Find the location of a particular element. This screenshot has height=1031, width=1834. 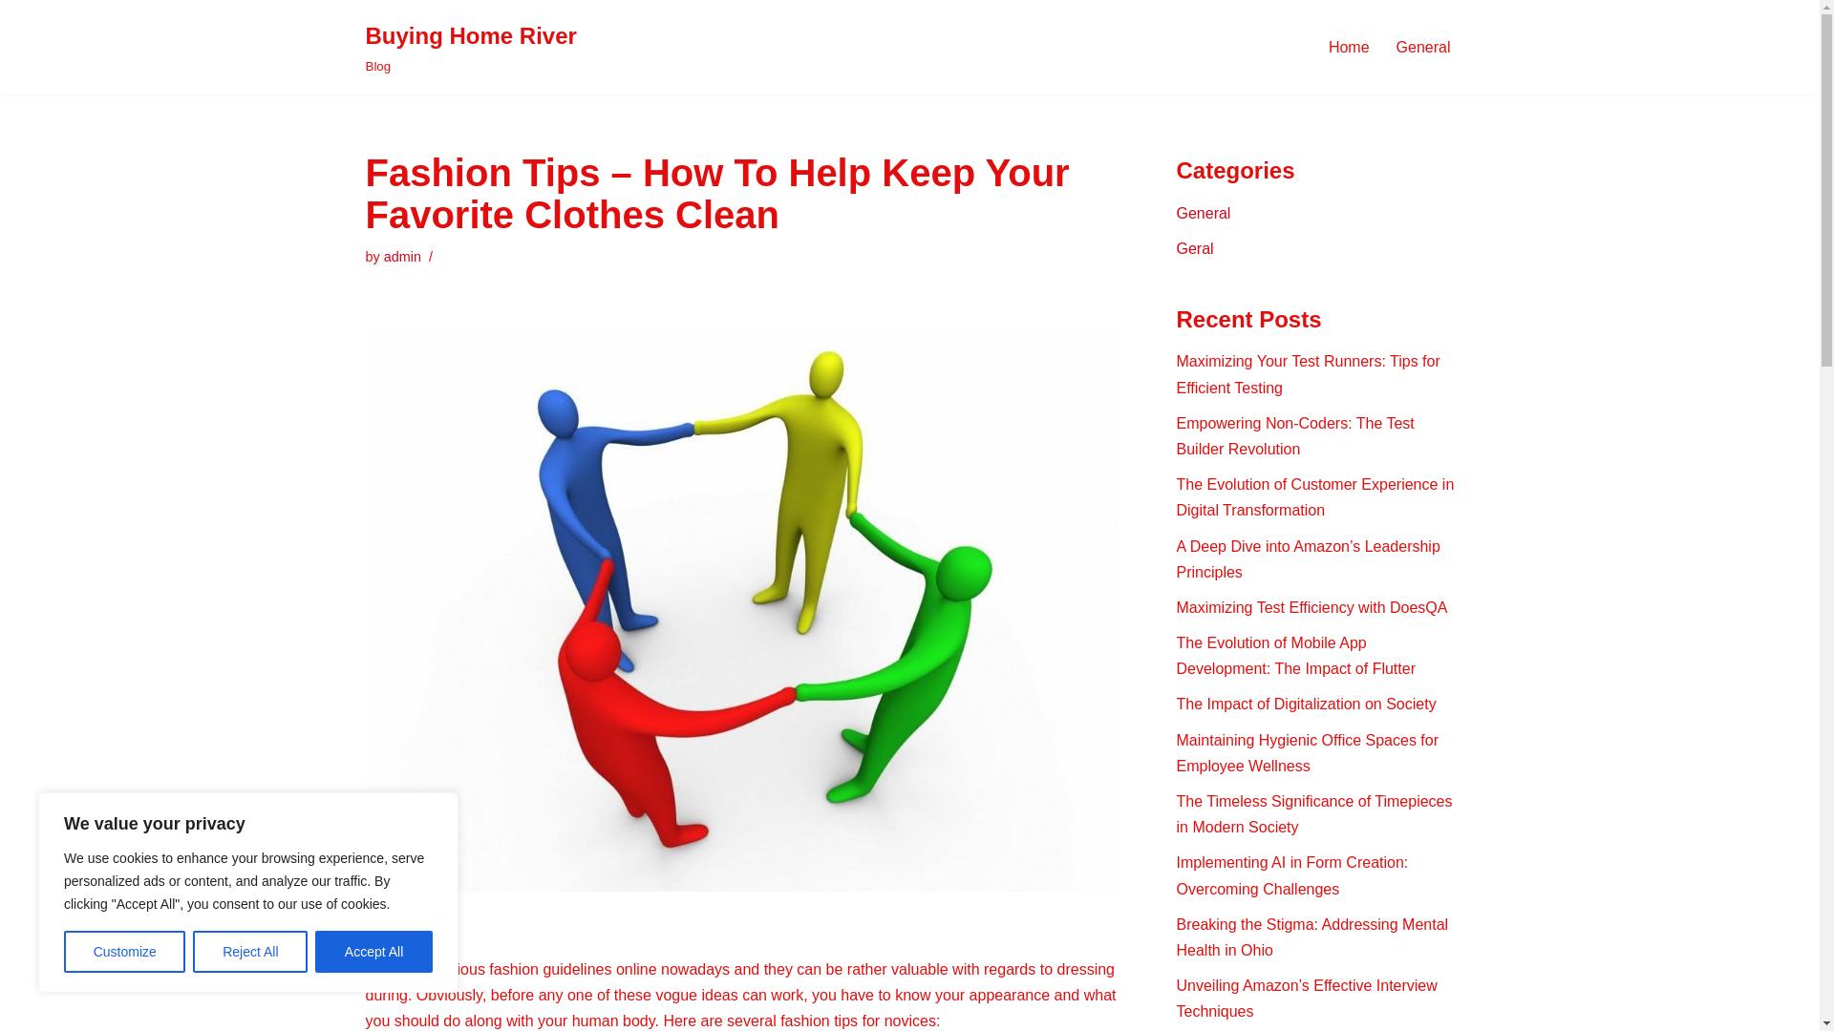

Skip to content is located at coordinates (14, 40).